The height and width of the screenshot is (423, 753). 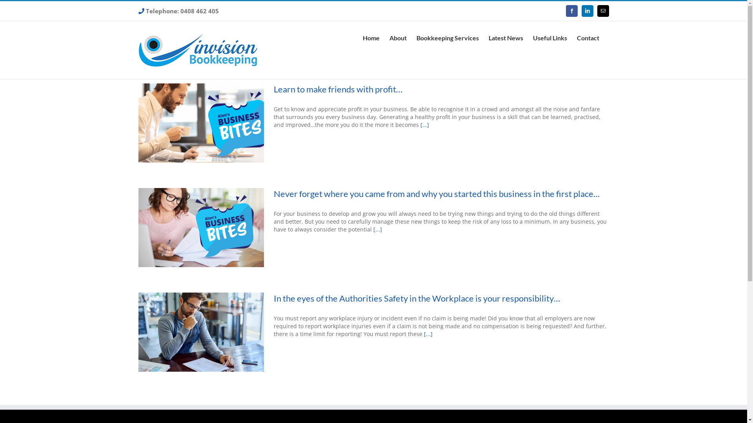 I want to click on Email, so click(x=603, y=11).